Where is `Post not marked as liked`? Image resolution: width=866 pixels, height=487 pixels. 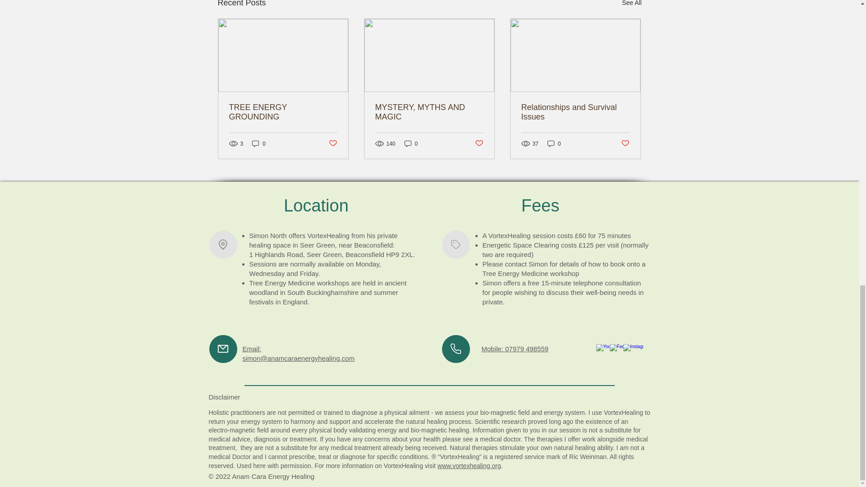 Post not marked as liked is located at coordinates (332, 143).